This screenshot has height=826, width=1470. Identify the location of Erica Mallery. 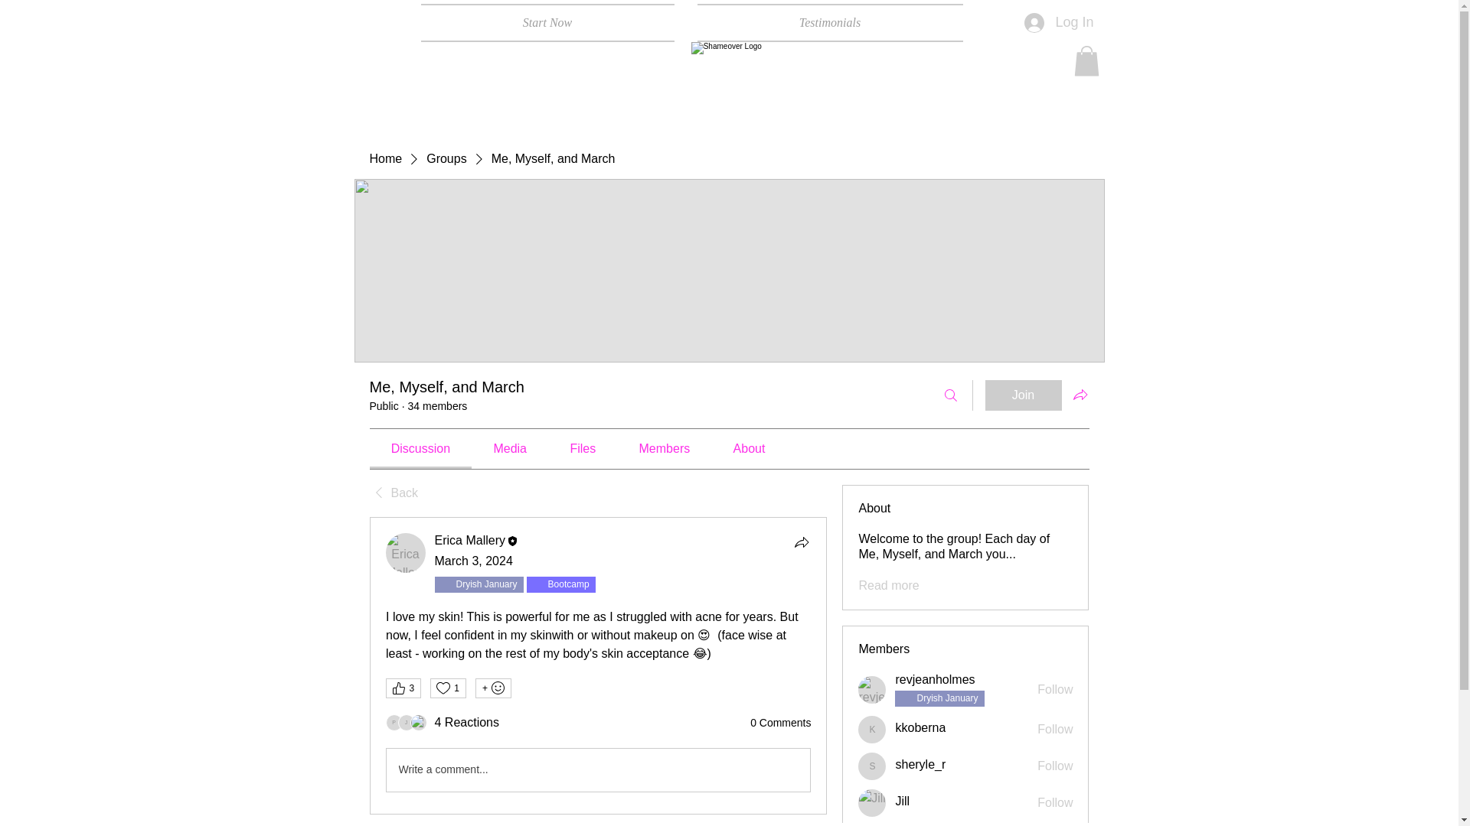
(406, 552).